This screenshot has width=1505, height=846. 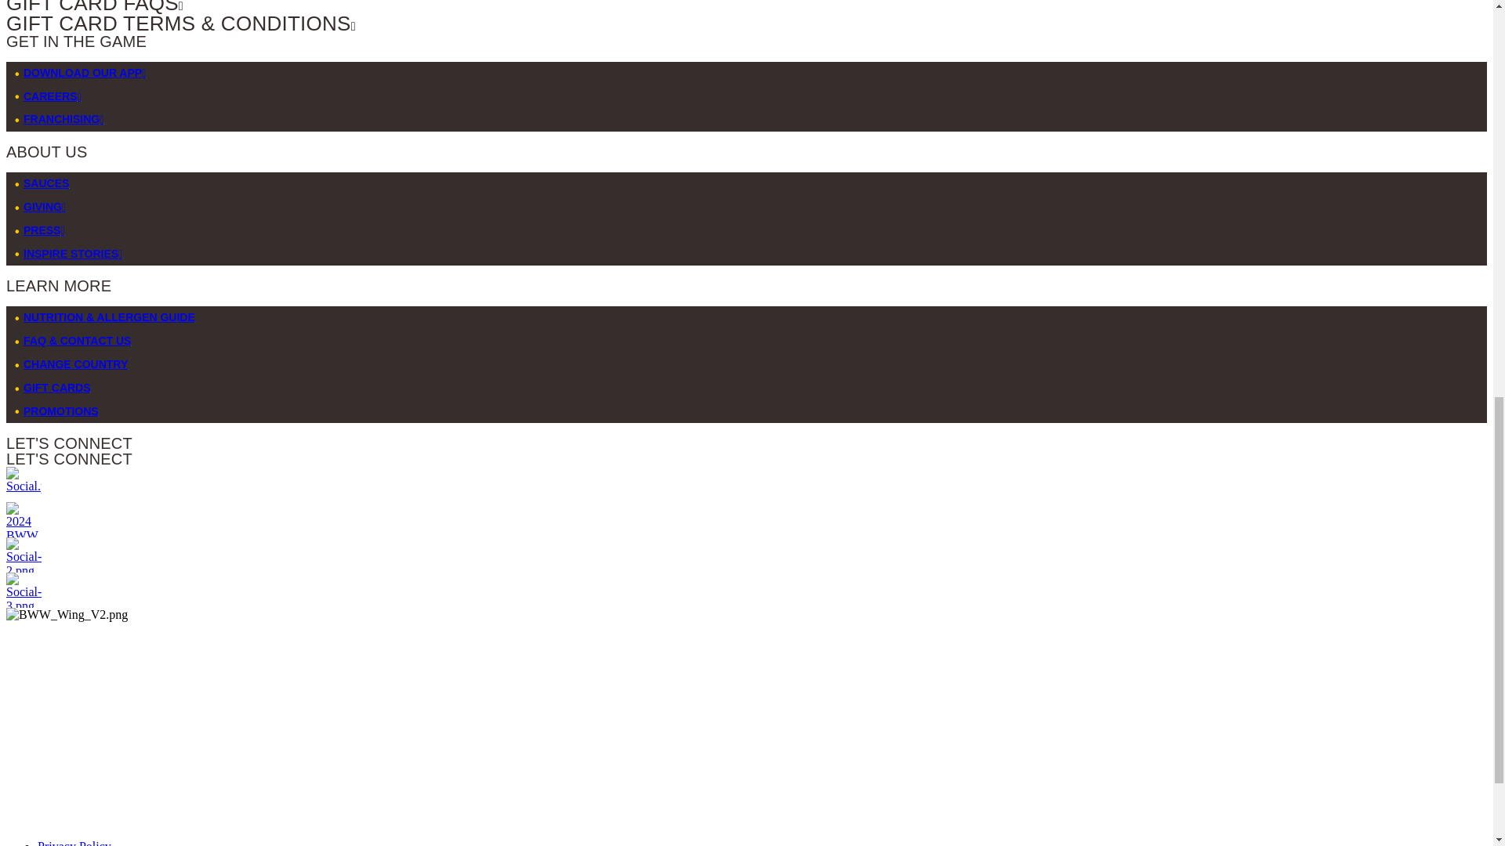 What do you see at coordinates (44, 230) in the screenshot?
I see `PRESS` at bounding box center [44, 230].